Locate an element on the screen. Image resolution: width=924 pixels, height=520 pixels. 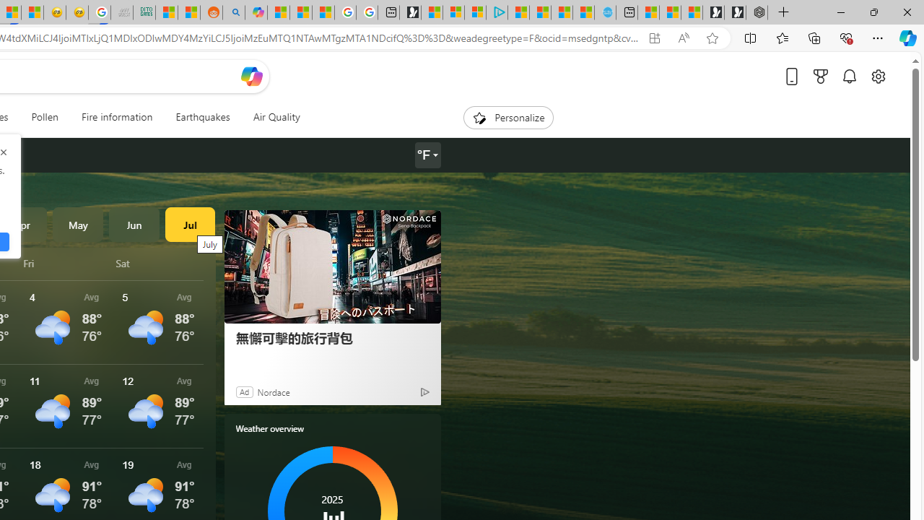
Nordace - Nordace Siena Is Not An Ordinary Backpack is located at coordinates (757, 13).